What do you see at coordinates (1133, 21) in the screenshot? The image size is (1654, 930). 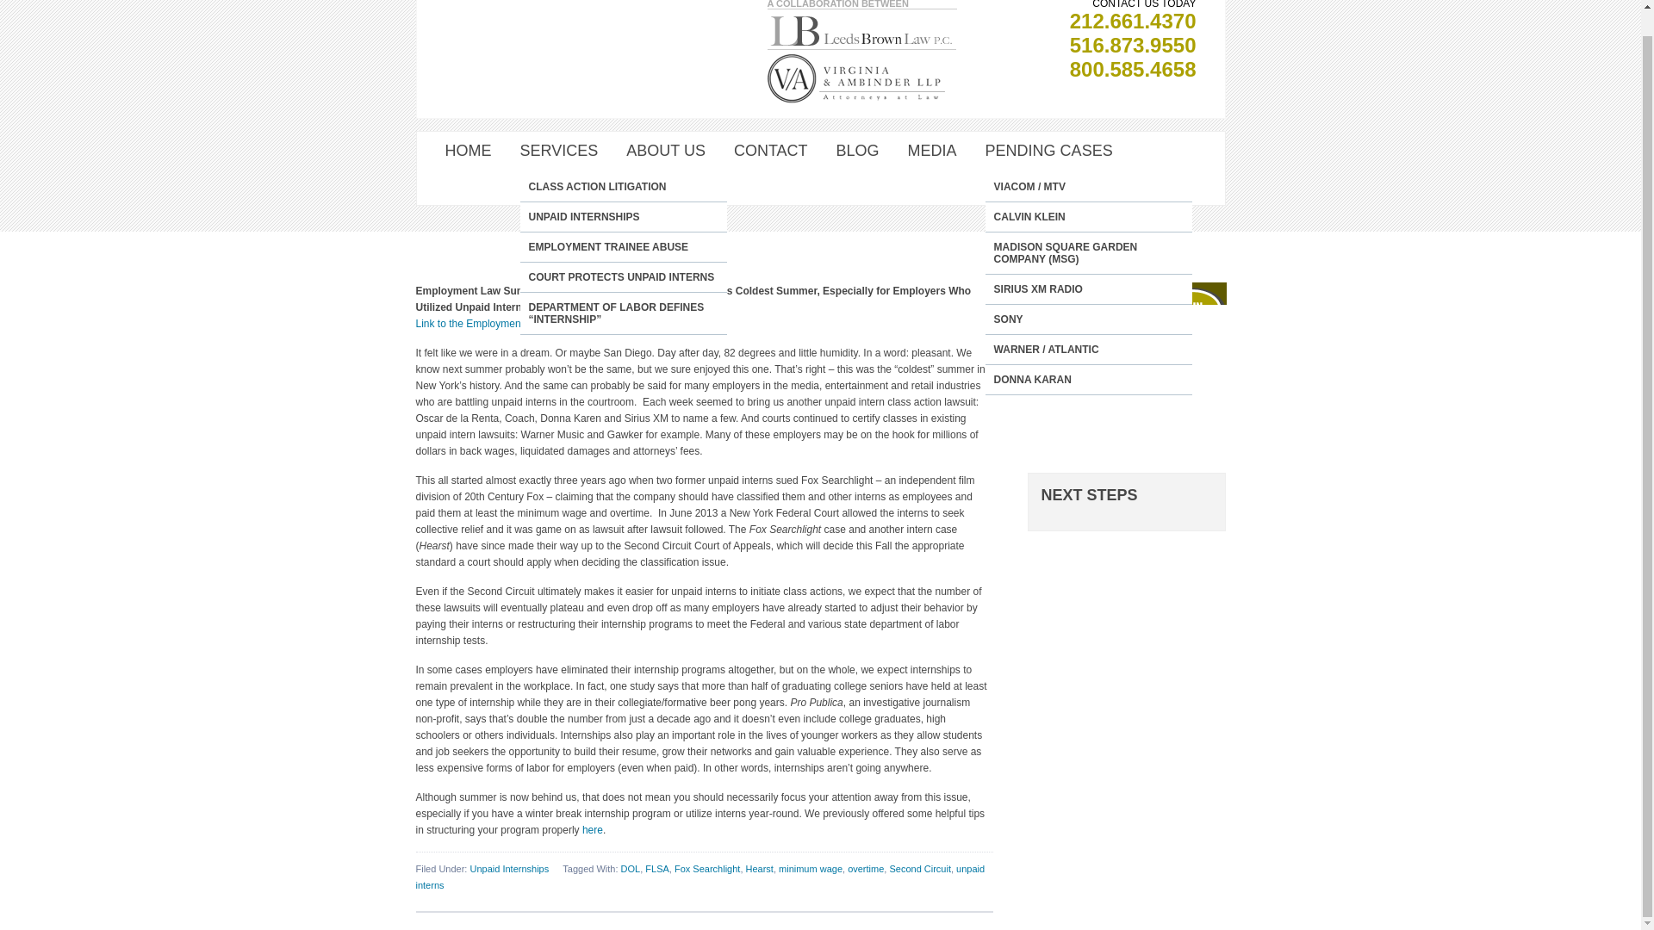 I see `212.661.4370` at bounding box center [1133, 21].